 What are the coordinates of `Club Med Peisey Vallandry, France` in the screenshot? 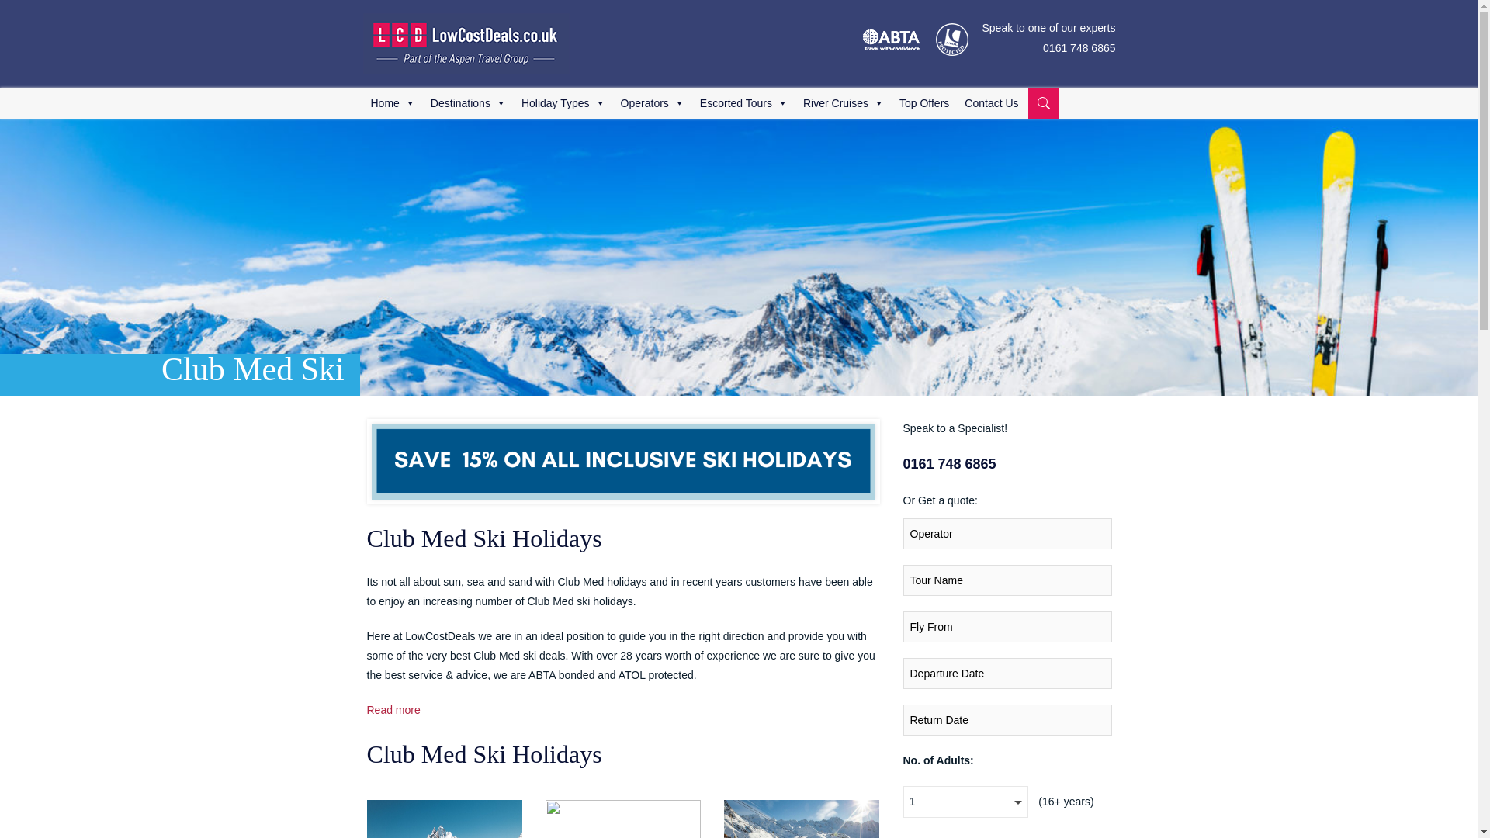 It's located at (622, 819).